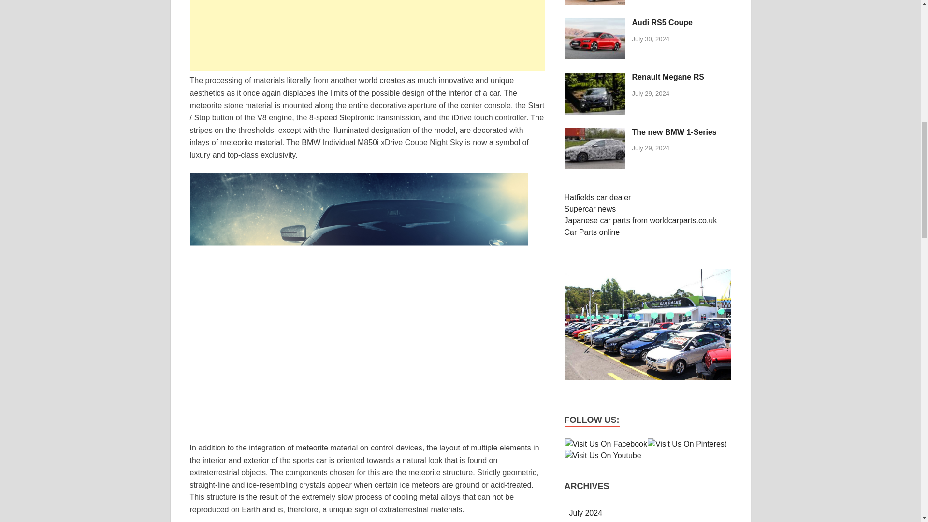 This screenshot has height=522, width=928. Describe the element at coordinates (668, 77) in the screenshot. I see `Renault Megane RS` at that location.